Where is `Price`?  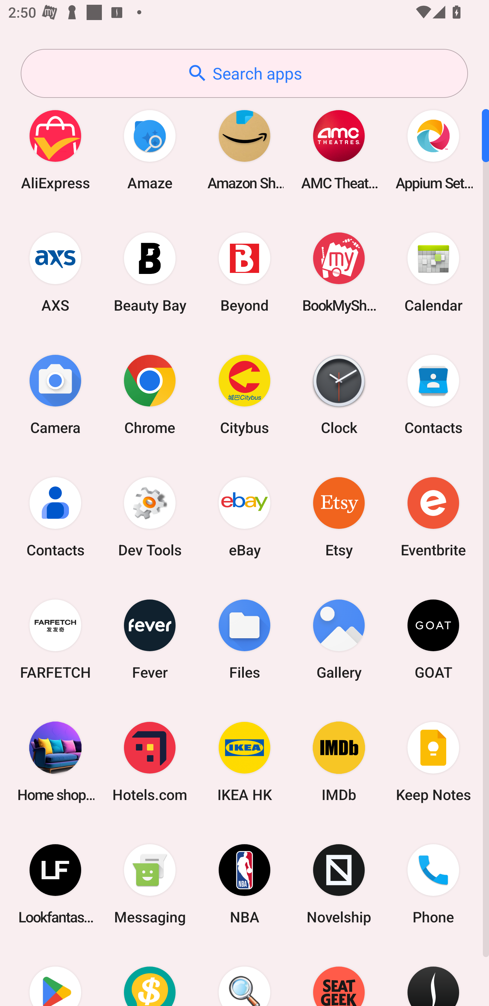 Price is located at coordinates (150, 976).